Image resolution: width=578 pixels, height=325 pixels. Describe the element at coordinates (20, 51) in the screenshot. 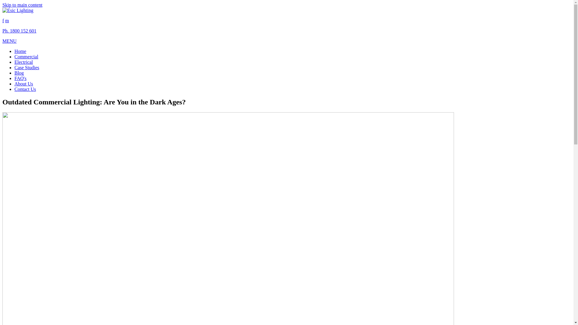

I see `Home` at that location.